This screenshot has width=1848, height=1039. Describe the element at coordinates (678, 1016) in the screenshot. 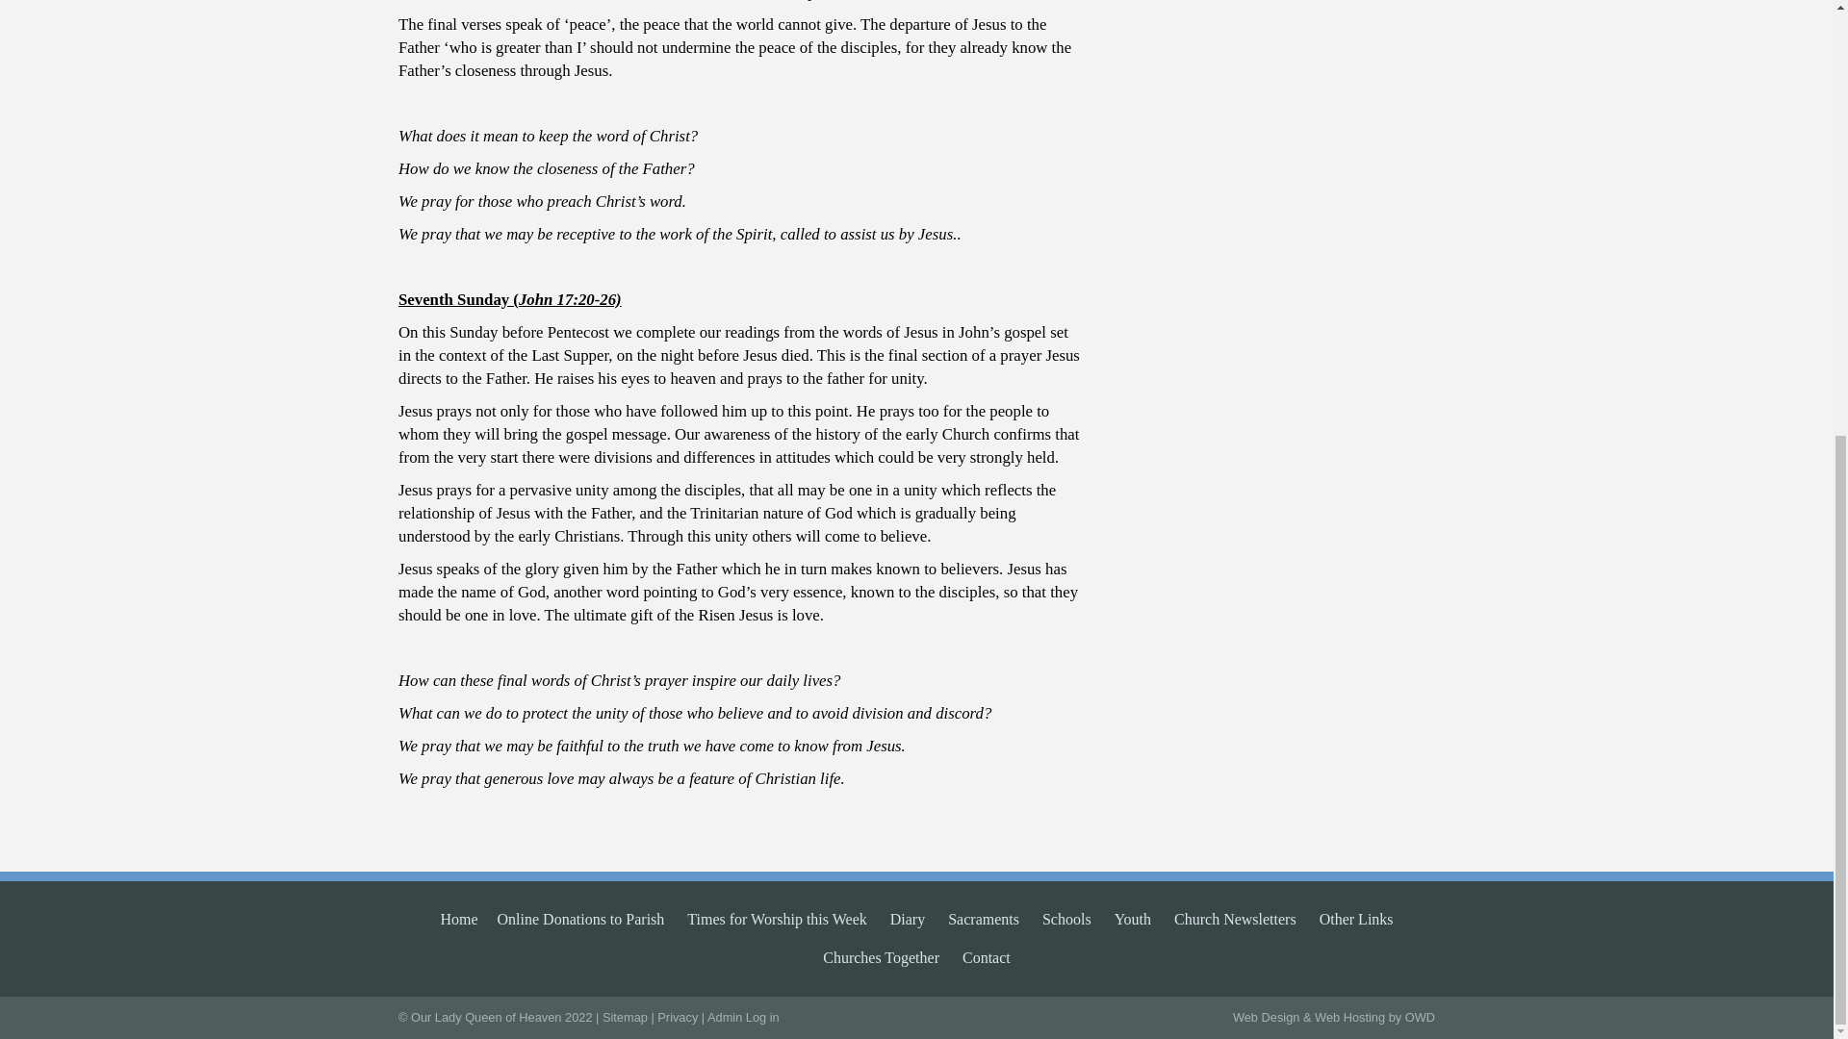

I see `Privacy` at that location.